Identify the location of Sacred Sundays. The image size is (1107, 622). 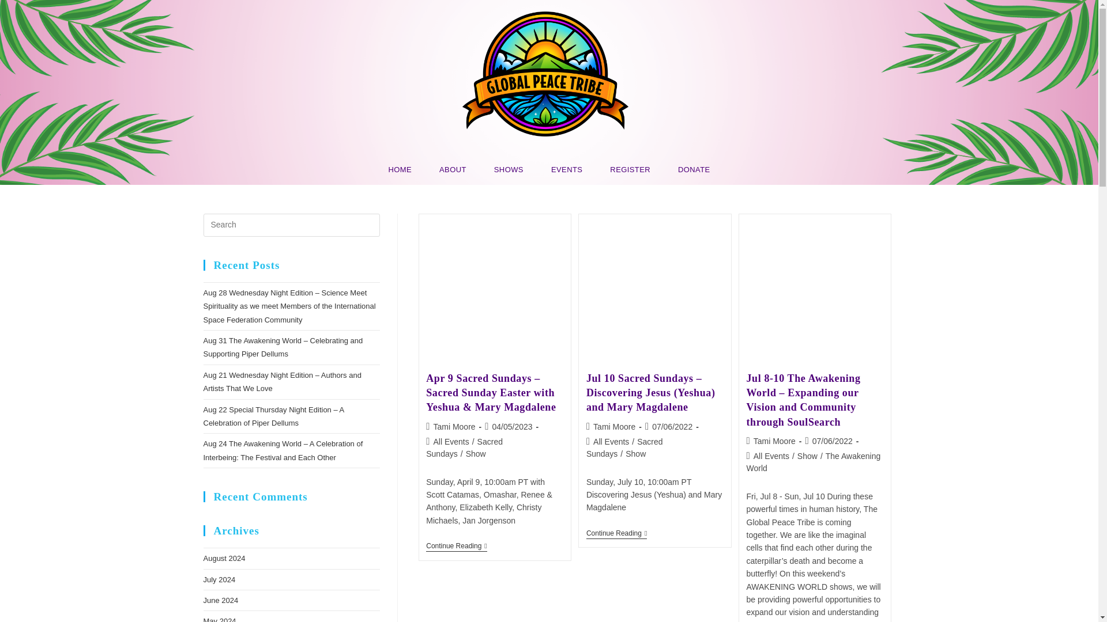
(464, 447).